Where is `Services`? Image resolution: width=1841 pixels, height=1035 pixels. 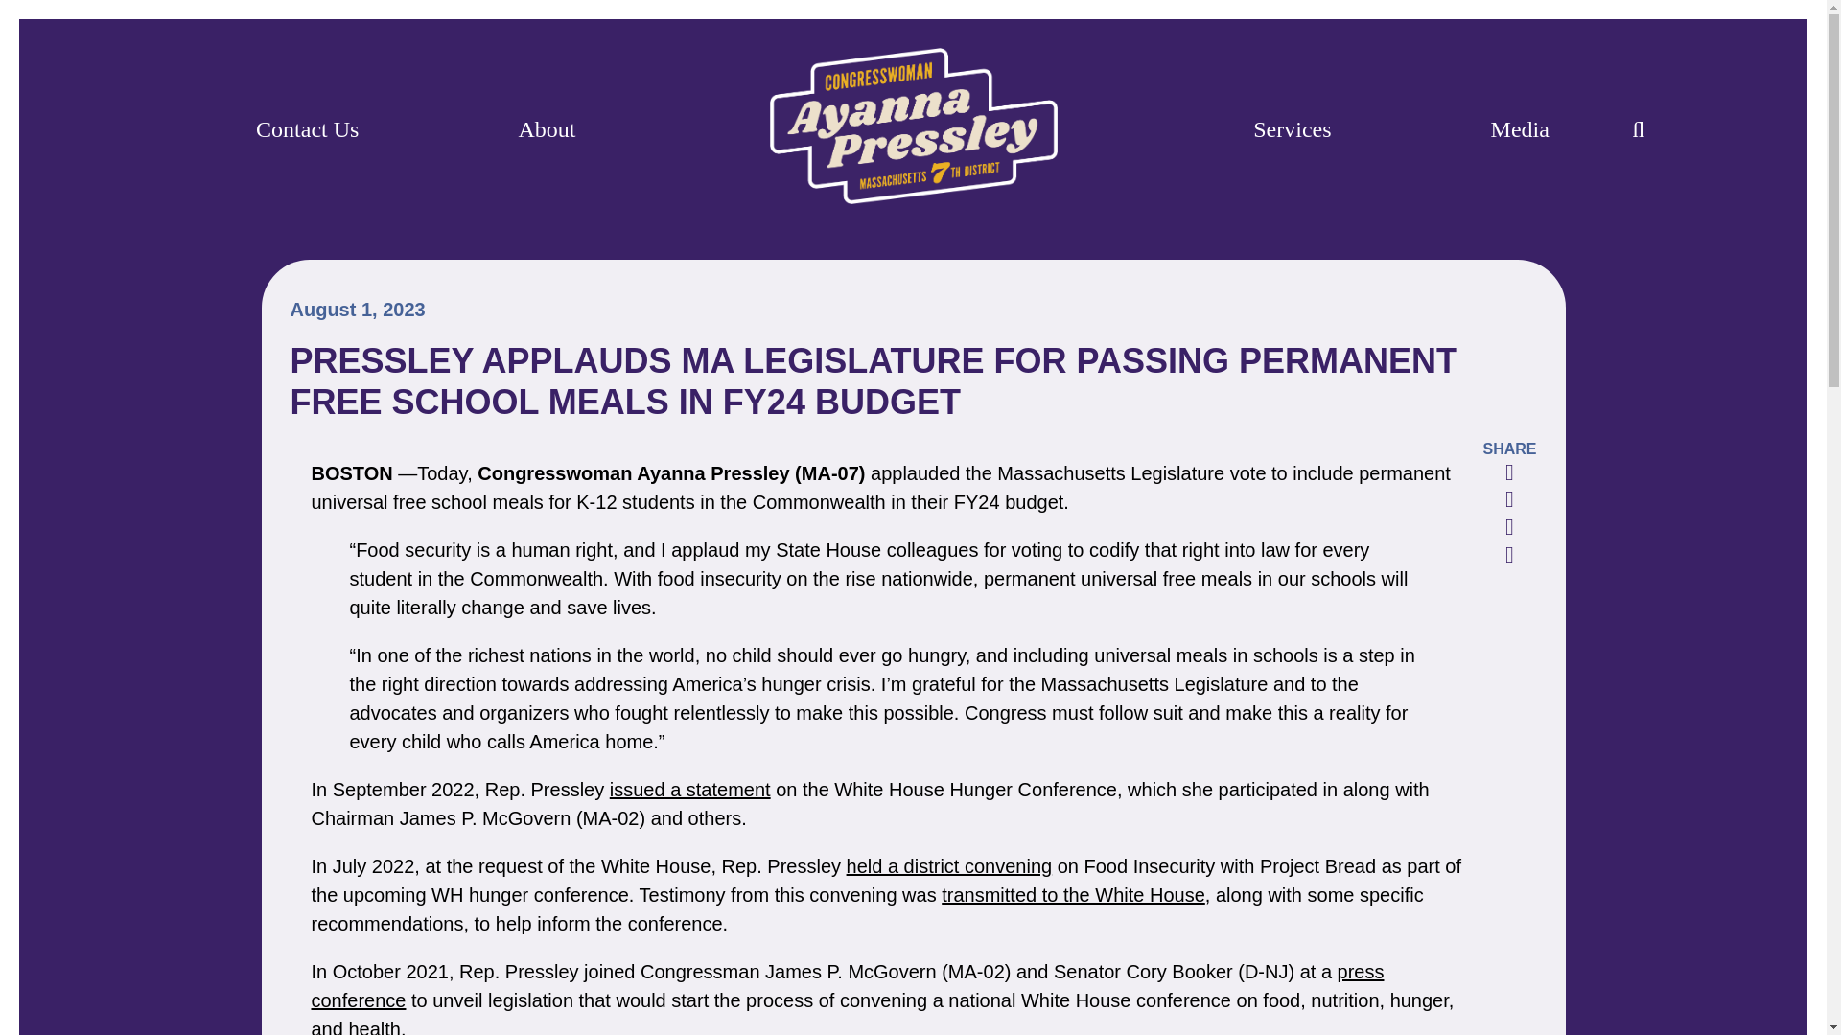
Services is located at coordinates (1293, 128).